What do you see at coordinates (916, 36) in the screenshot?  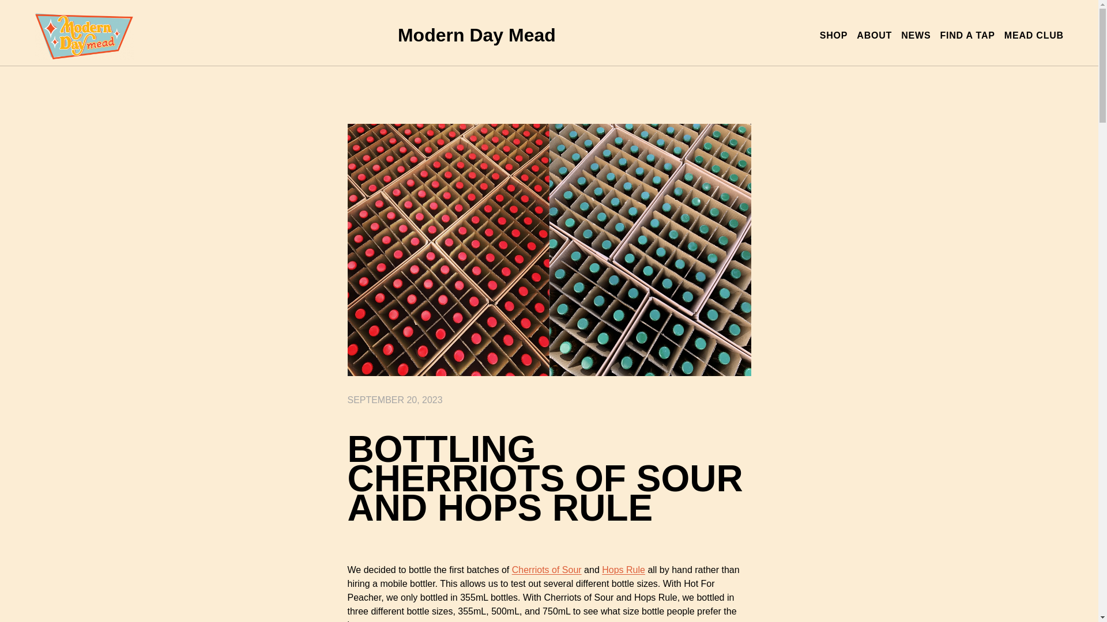 I see `NEWS` at bounding box center [916, 36].